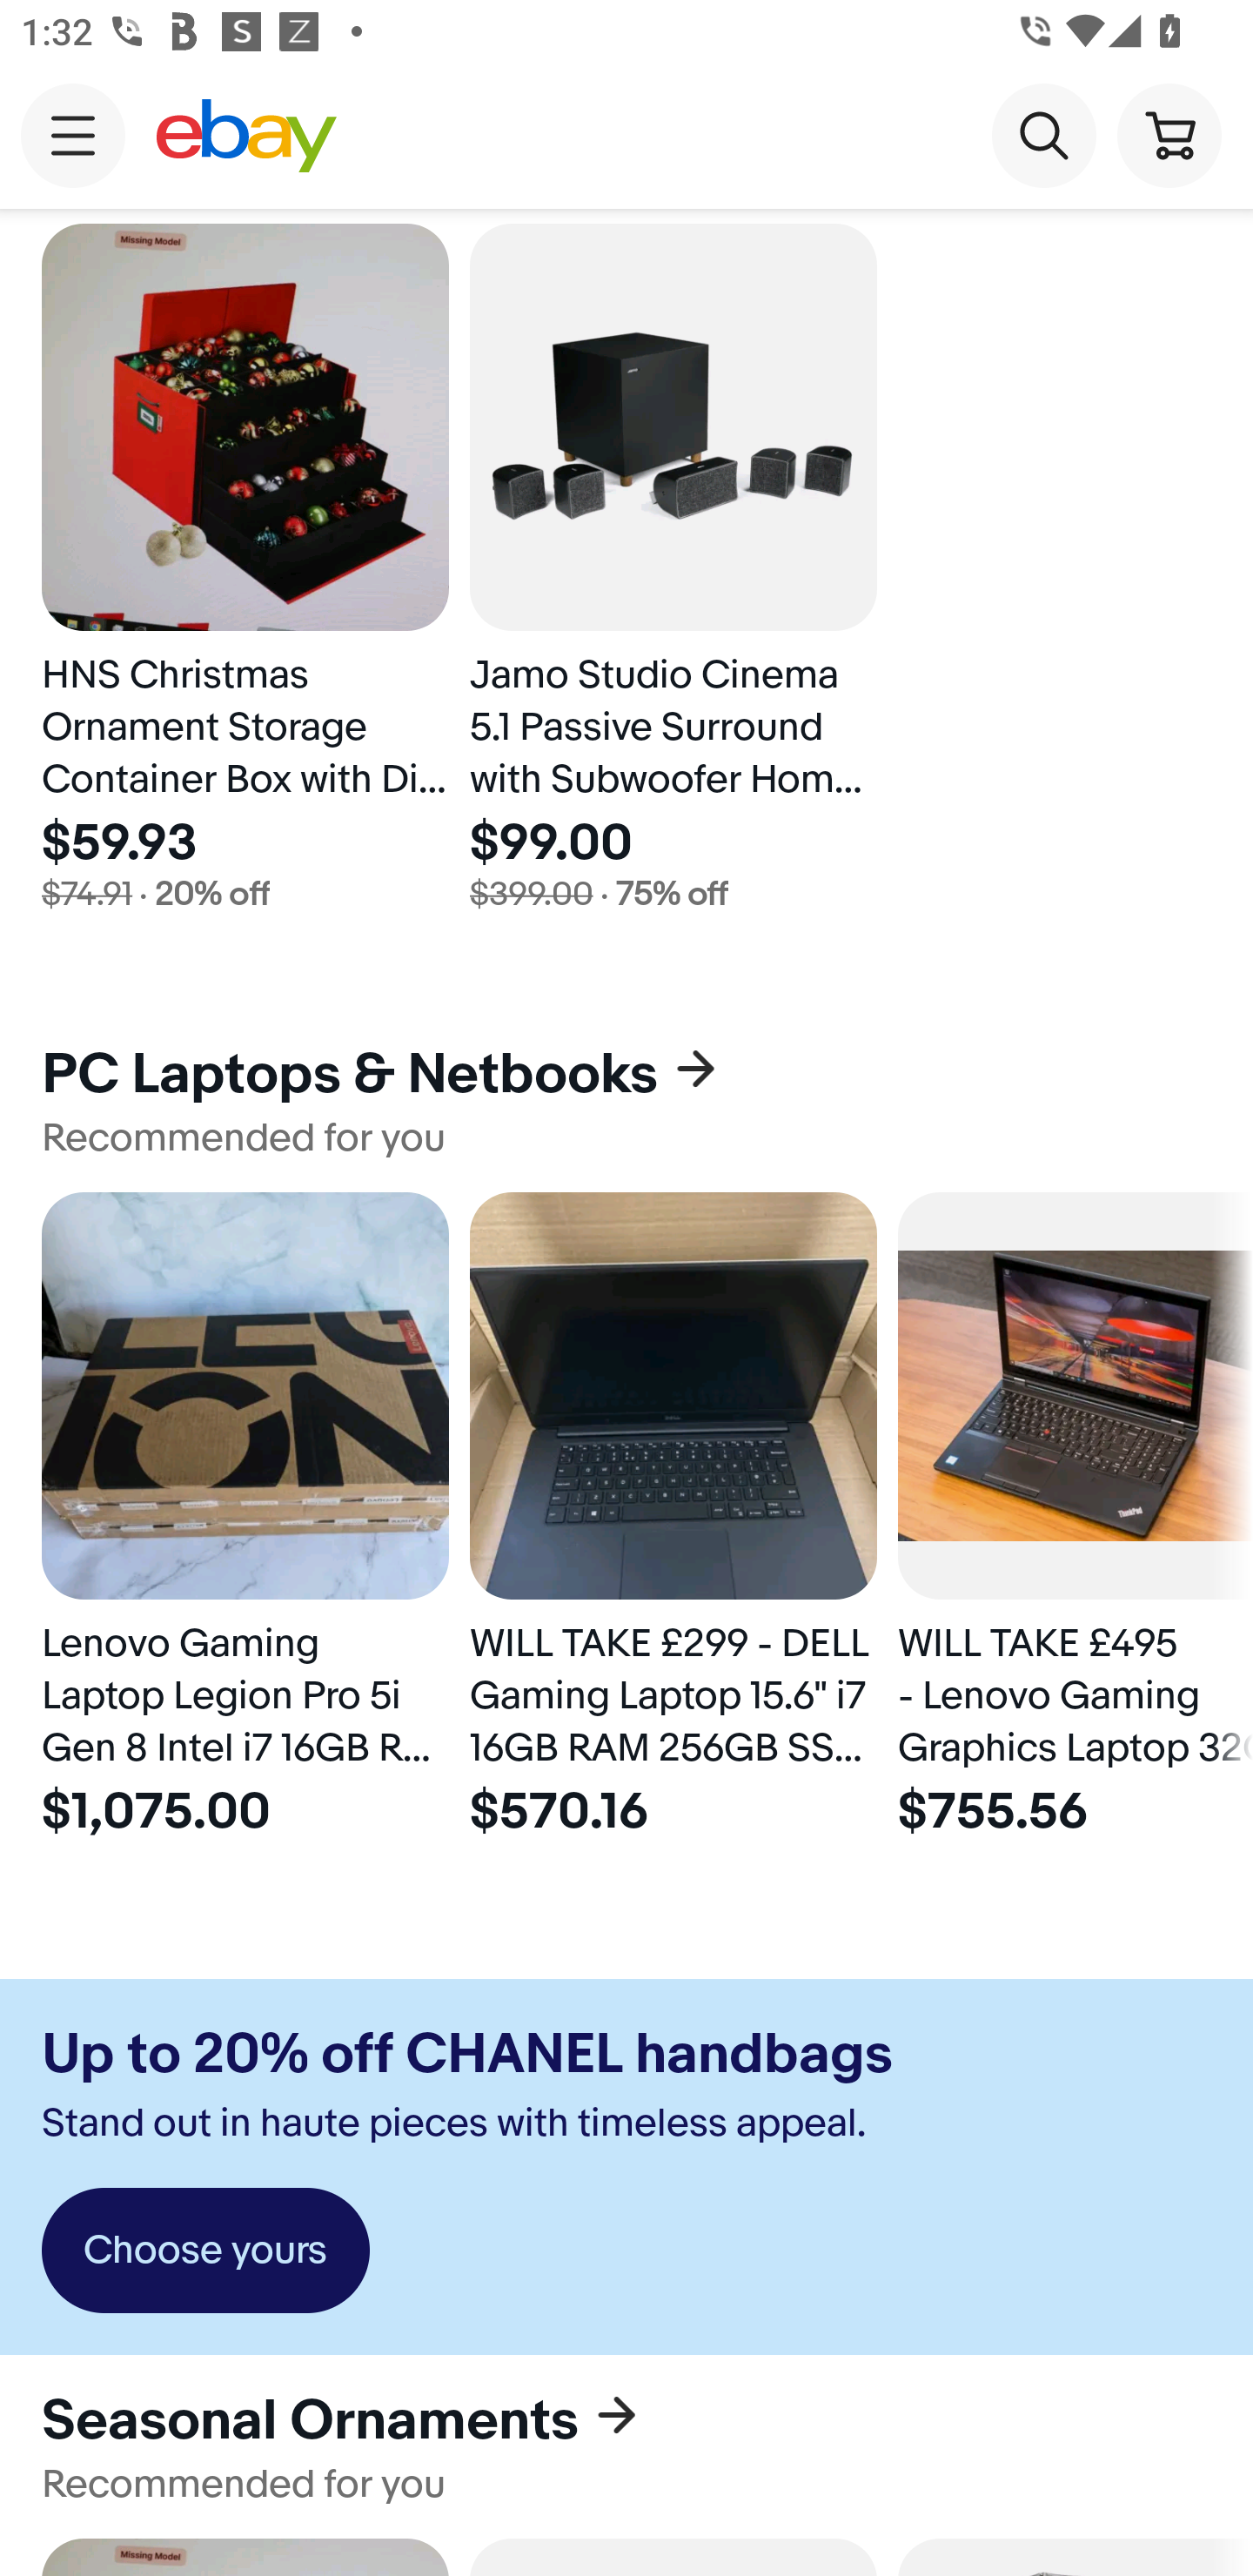 Image resolution: width=1253 pixels, height=2576 pixels. I want to click on Search, so click(1043, 134).